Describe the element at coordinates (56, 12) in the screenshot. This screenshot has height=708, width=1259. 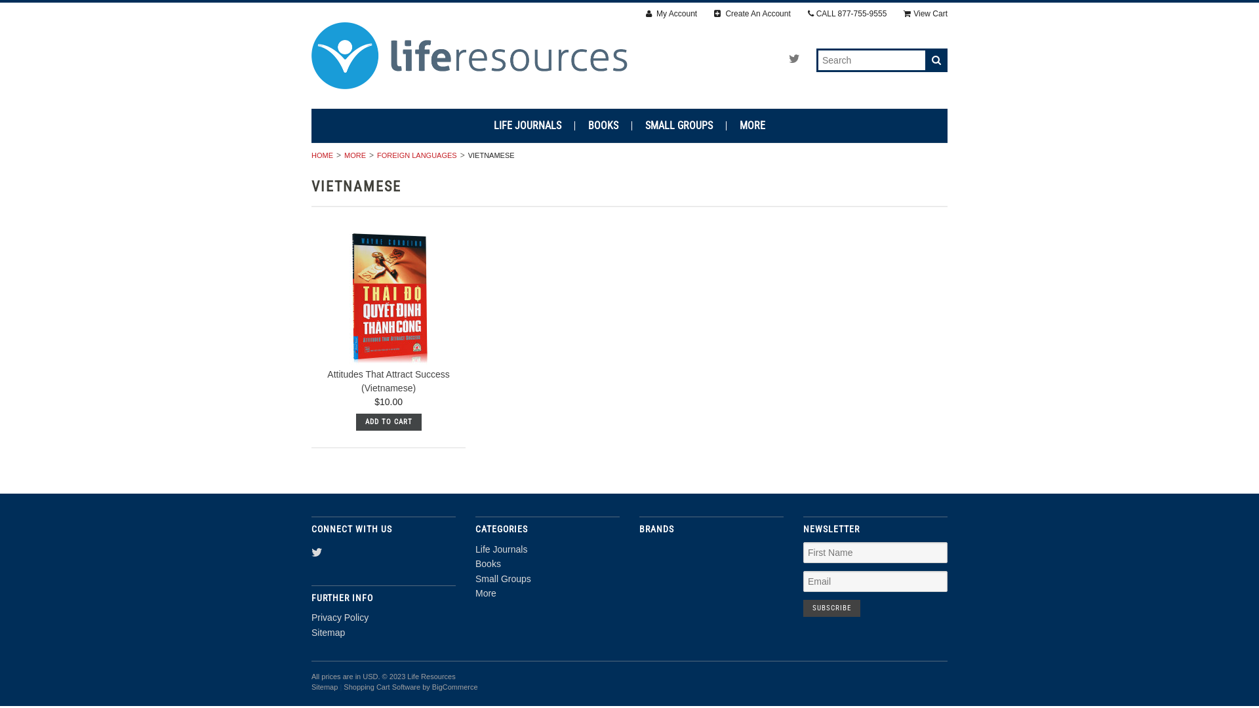
I see `Compare Selected` at that location.